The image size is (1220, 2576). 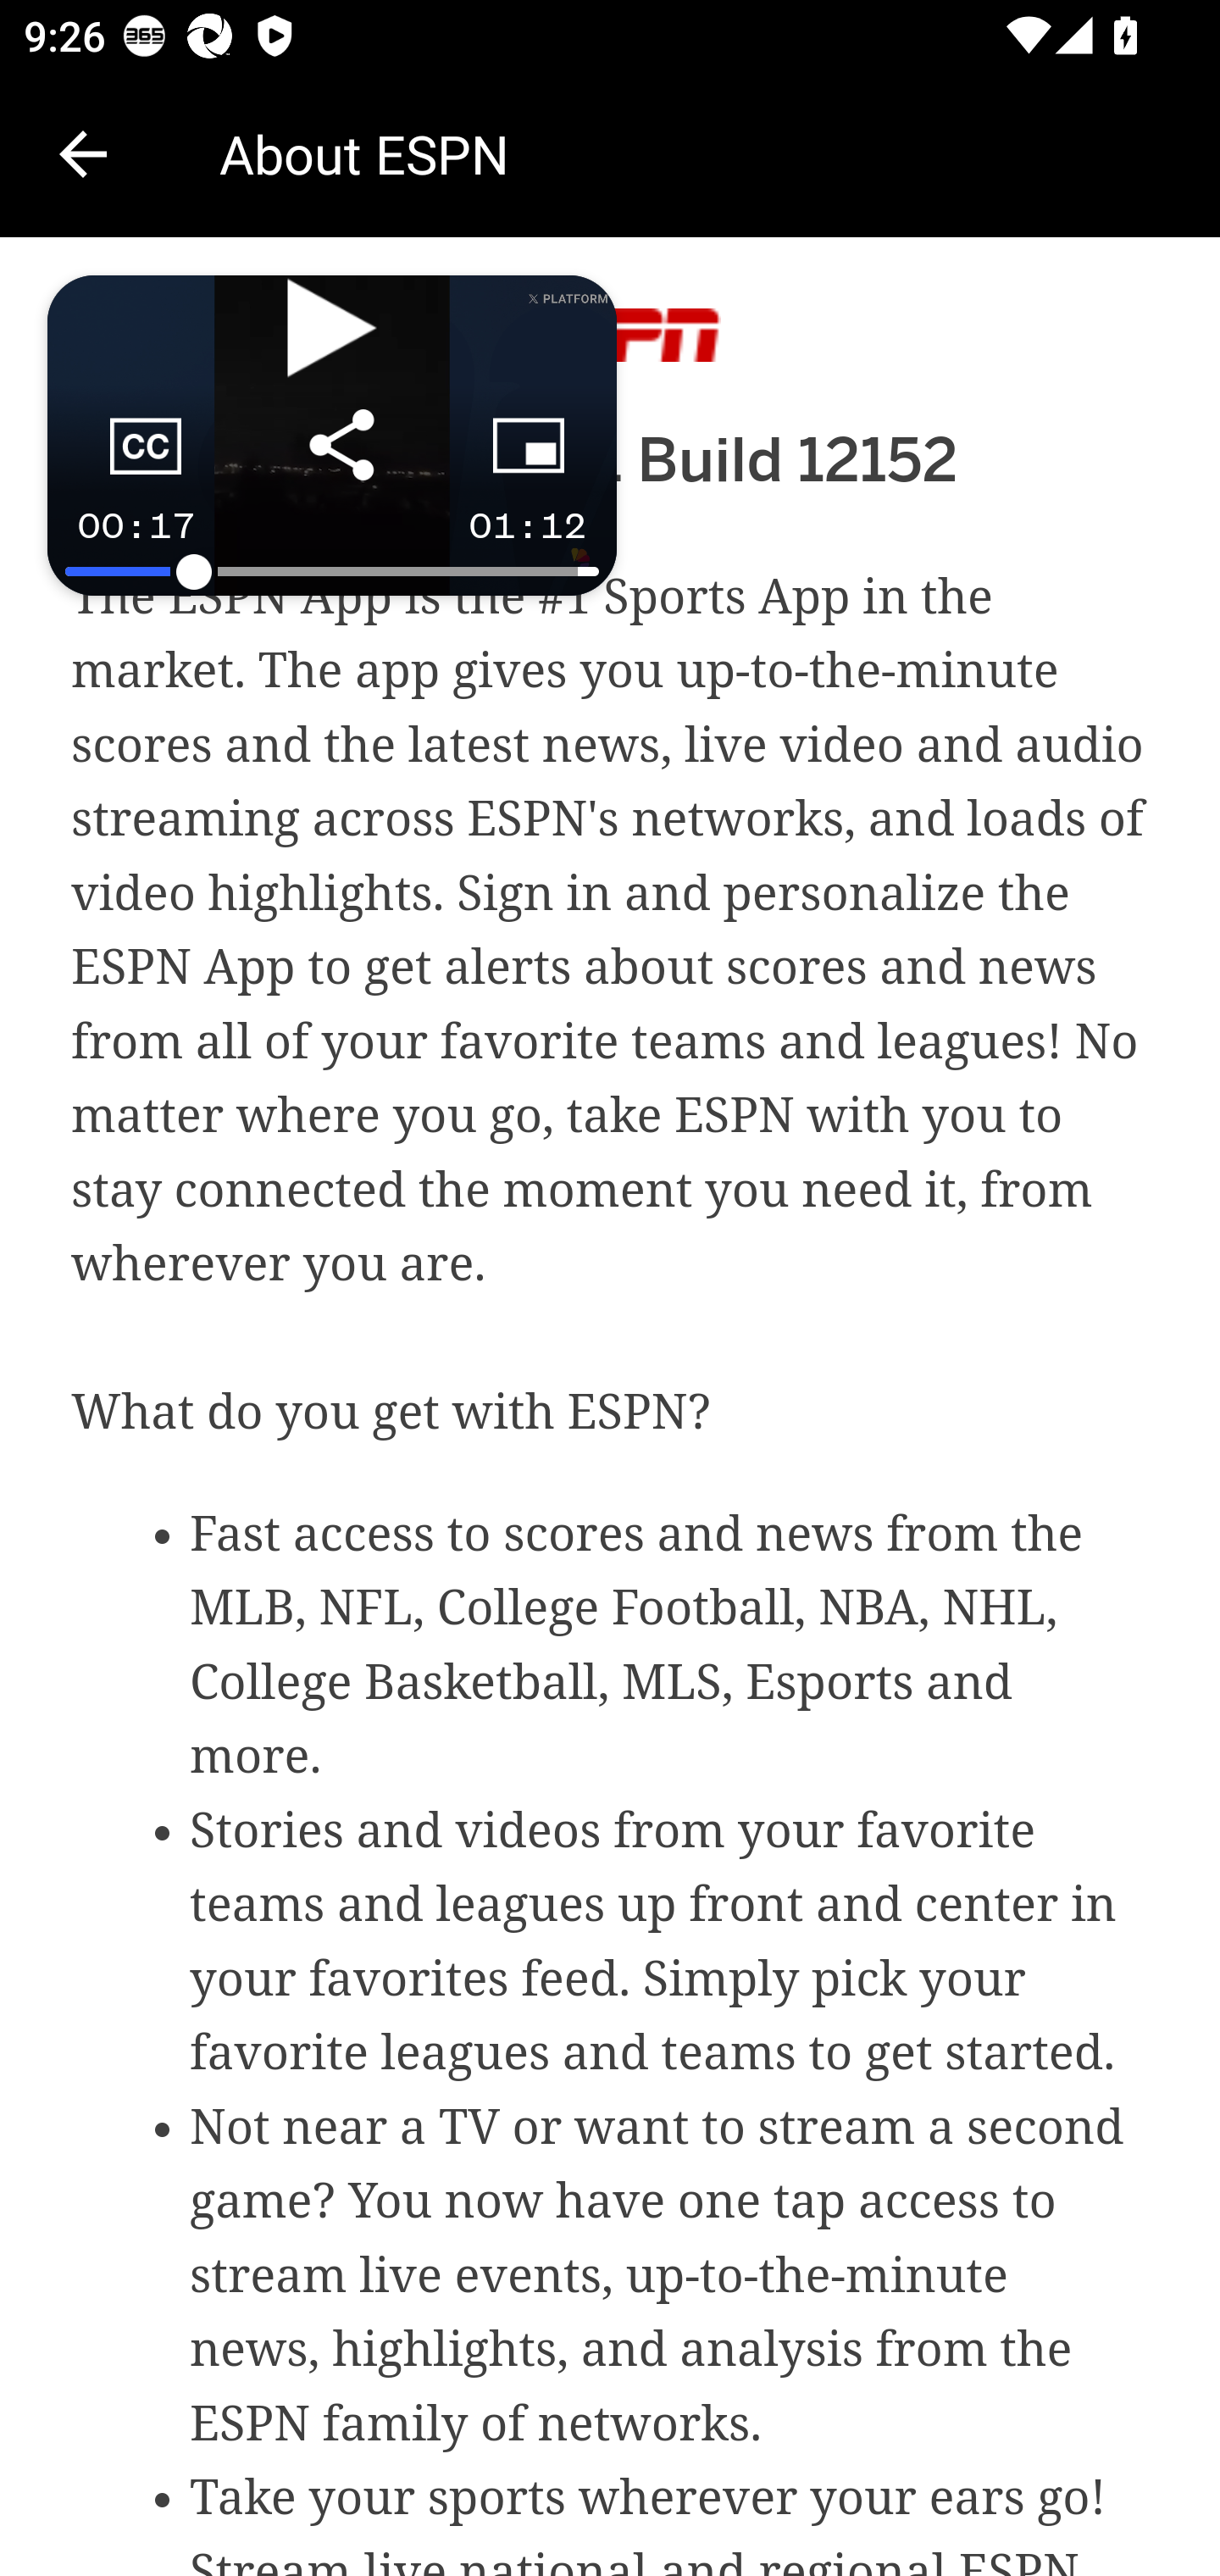 I want to click on Navigate up, so click(x=83, y=154).